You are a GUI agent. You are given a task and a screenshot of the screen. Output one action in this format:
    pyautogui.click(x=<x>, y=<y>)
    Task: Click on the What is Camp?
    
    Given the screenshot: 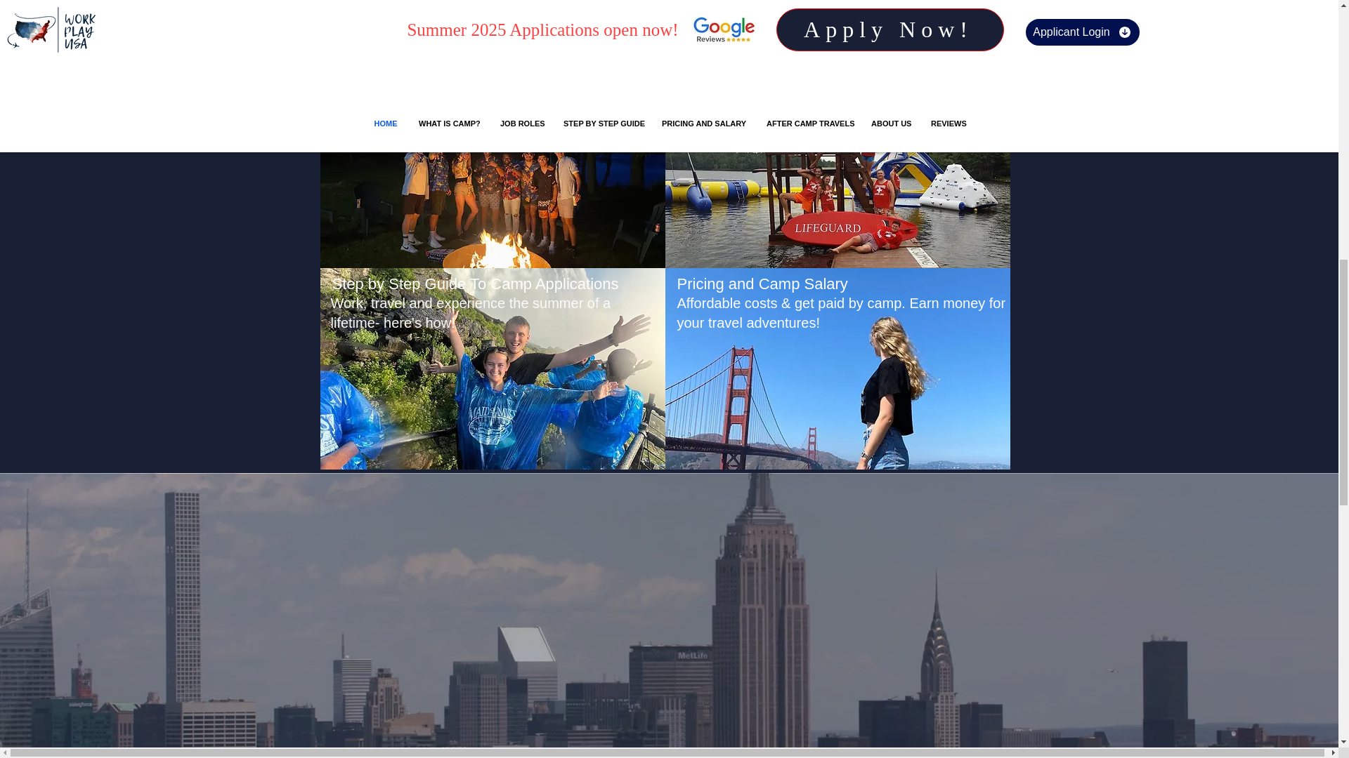 What is the action you would take?
    pyautogui.click(x=384, y=81)
    